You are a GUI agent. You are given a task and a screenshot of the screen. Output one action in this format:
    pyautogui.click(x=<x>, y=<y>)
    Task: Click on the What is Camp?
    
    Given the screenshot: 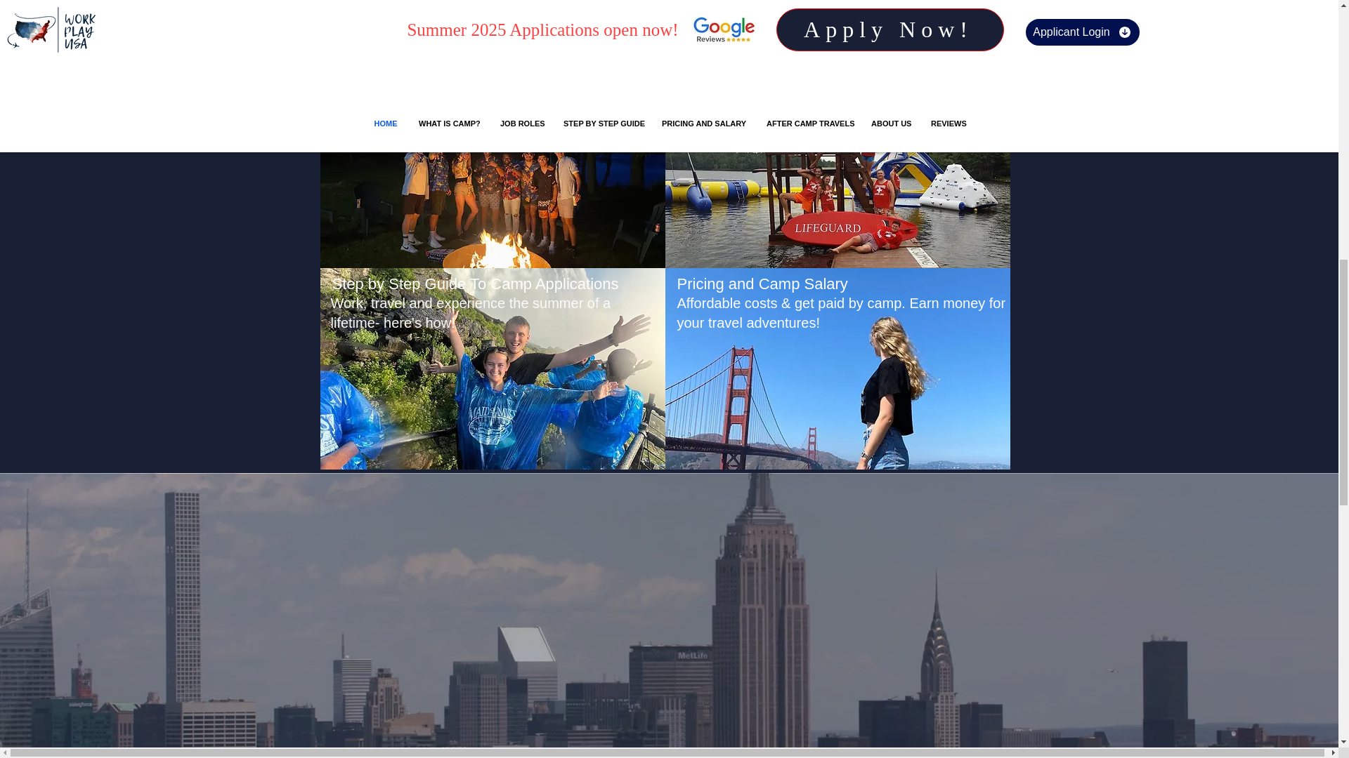 What is the action you would take?
    pyautogui.click(x=384, y=81)
    